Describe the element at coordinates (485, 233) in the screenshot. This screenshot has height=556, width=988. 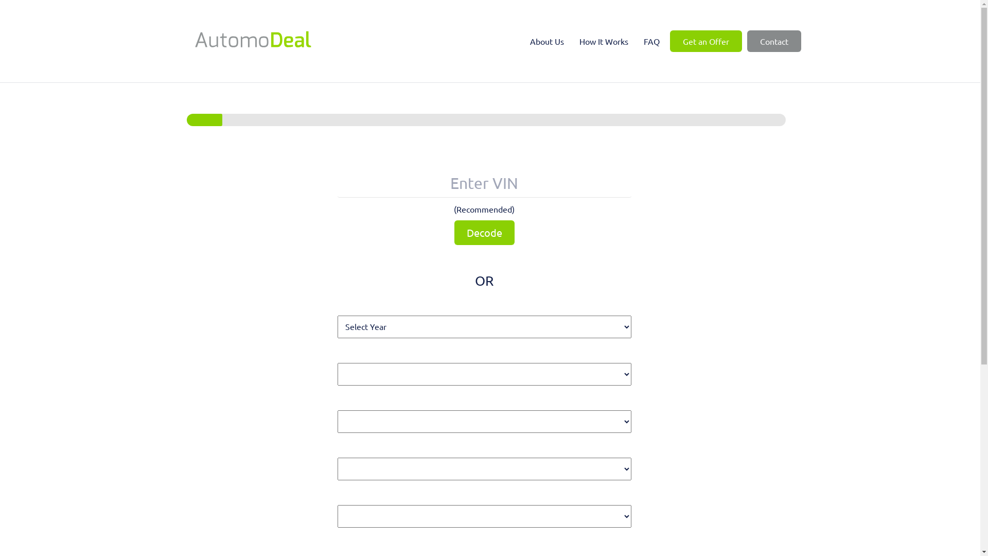
I see `Decode` at that location.